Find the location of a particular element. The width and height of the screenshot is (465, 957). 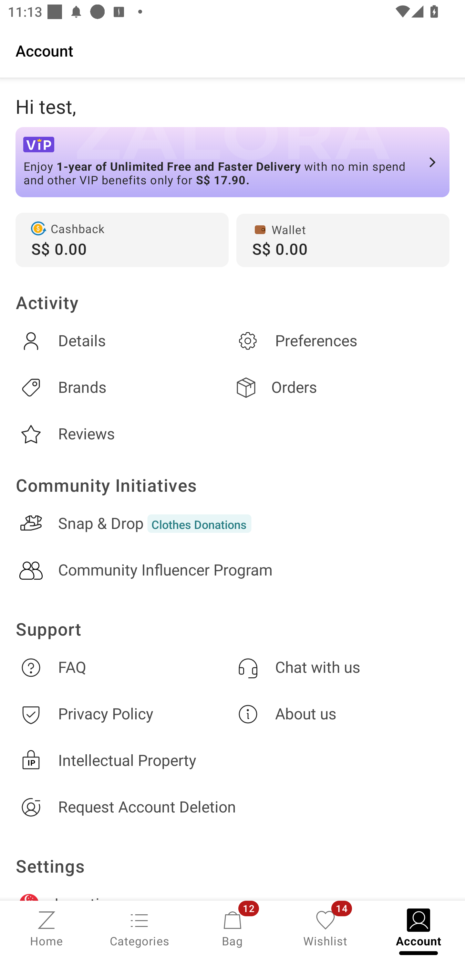

Snap & DropClothes Donations is located at coordinates (232, 524).